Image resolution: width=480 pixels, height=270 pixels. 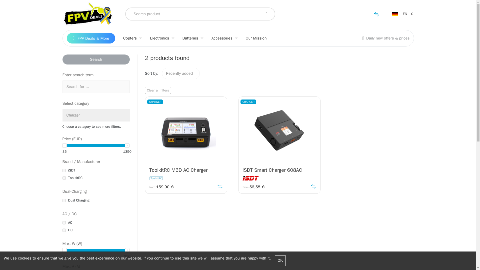 I want to click on Electronics, so click(x=162, y=38).